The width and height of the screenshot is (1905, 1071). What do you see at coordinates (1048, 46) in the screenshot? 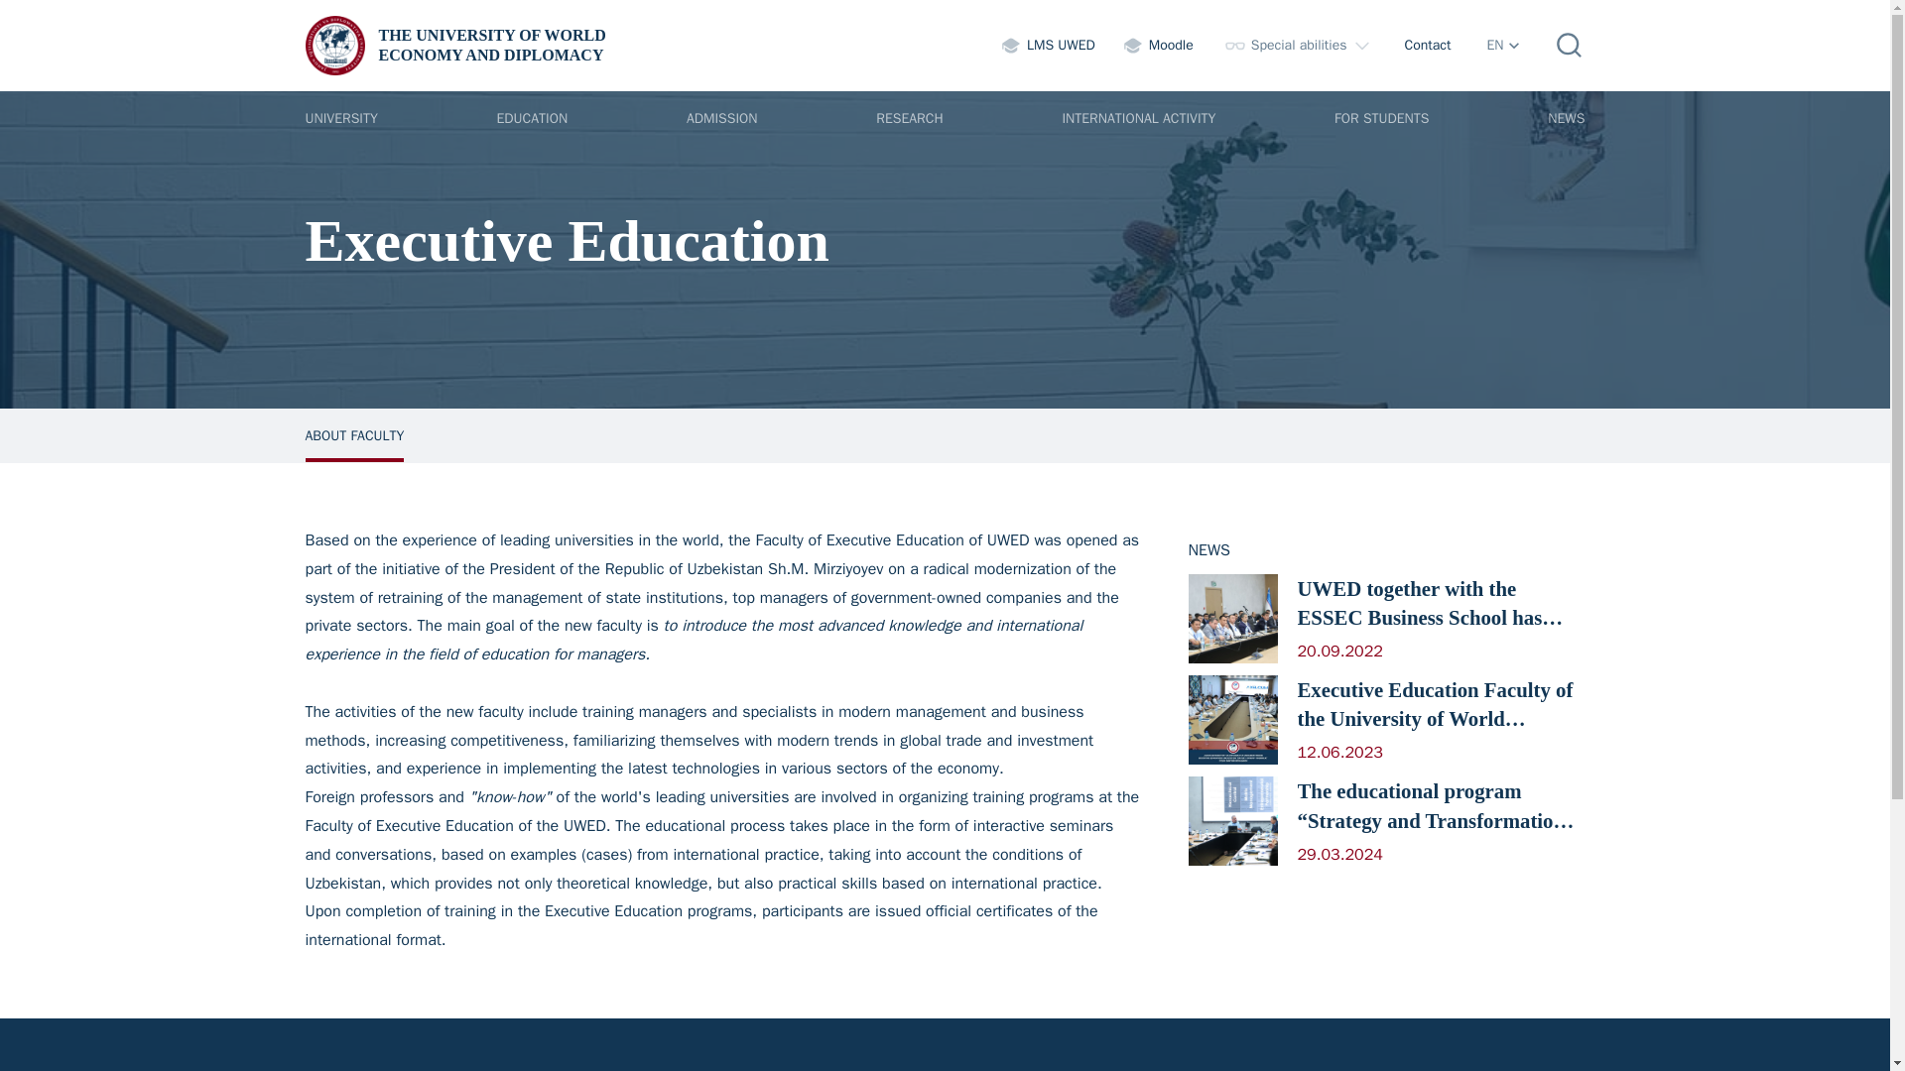
I see `LMS UWED` at bounding box center [1048, 46].